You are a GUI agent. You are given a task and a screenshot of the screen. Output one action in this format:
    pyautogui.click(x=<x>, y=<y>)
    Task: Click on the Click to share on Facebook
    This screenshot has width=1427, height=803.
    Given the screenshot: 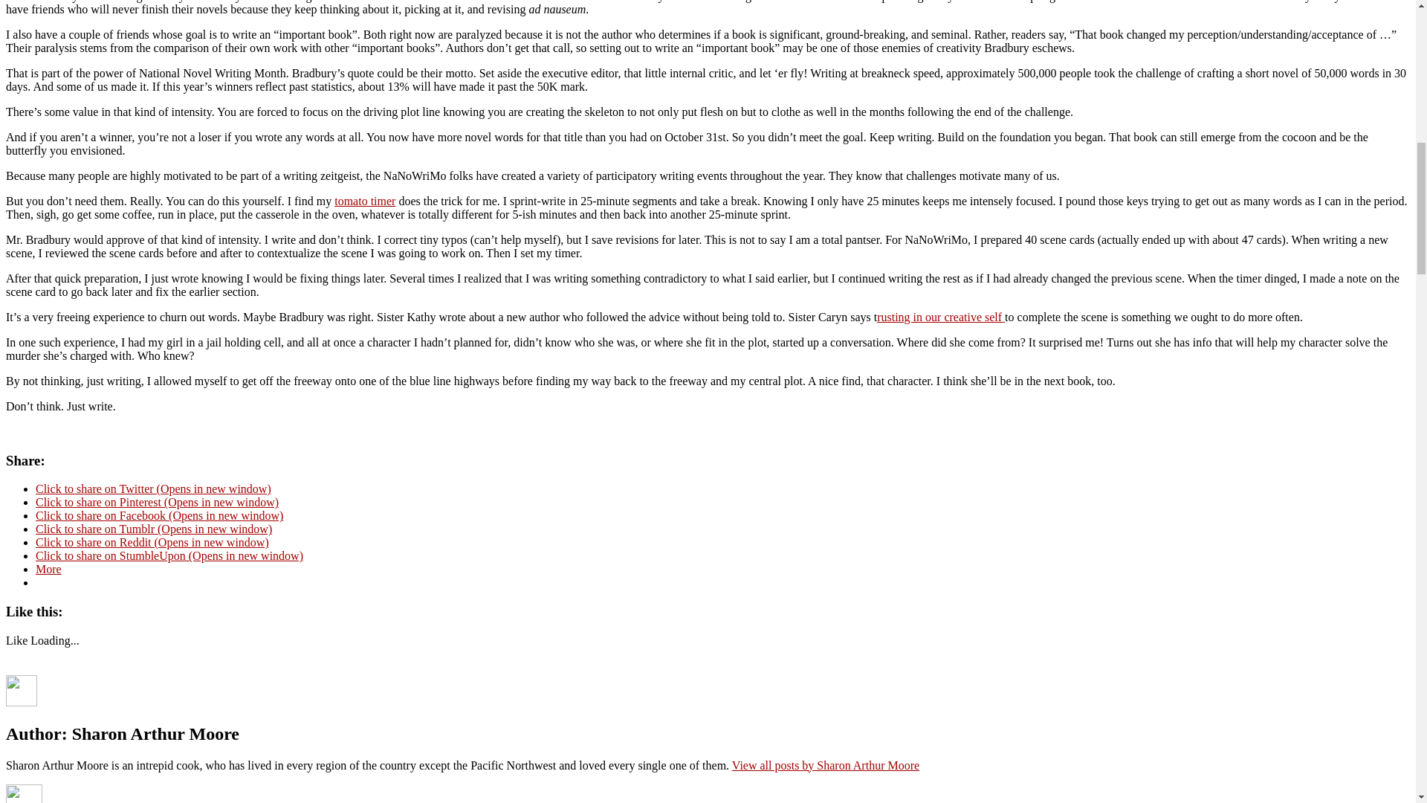 What is the action you would take?
    pyautogui.click(x=159, y=515)
    